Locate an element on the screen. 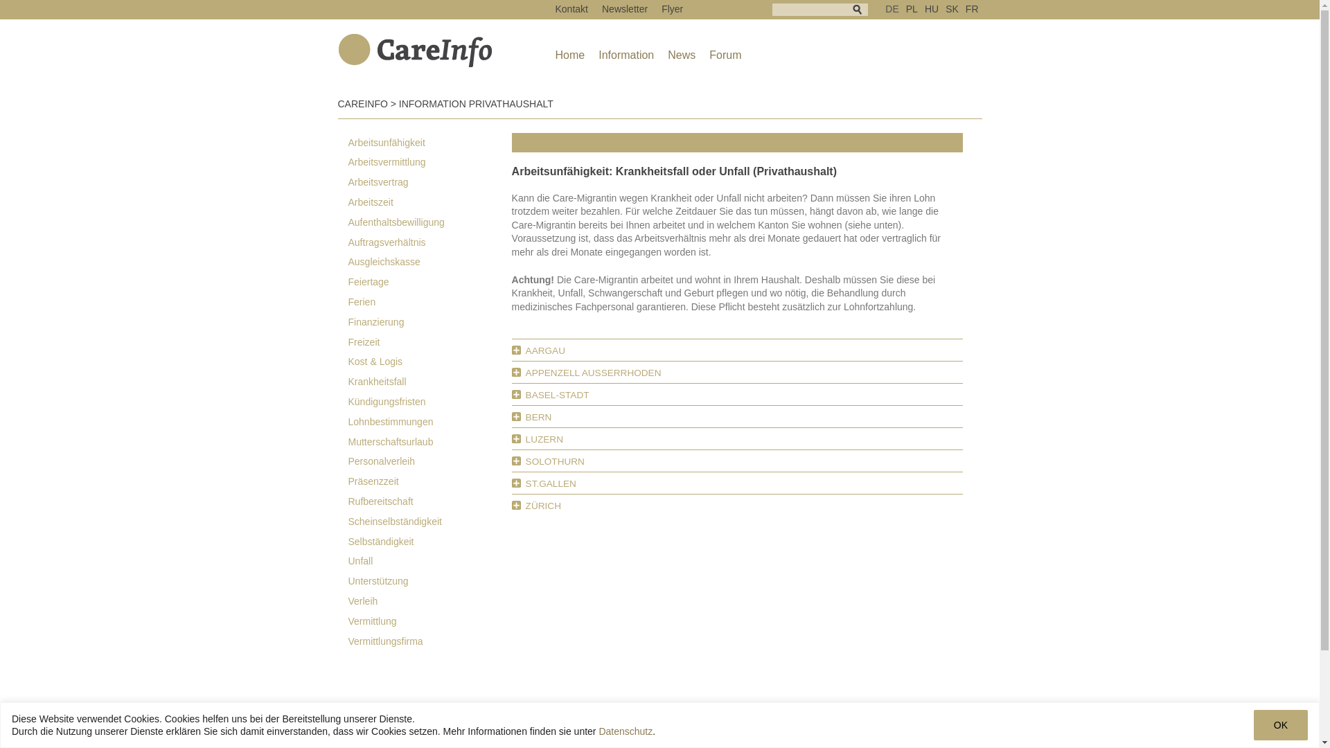 This screenshot has width=1330, height=748. Ausgleichskasse is located at coordinates (430, 262).